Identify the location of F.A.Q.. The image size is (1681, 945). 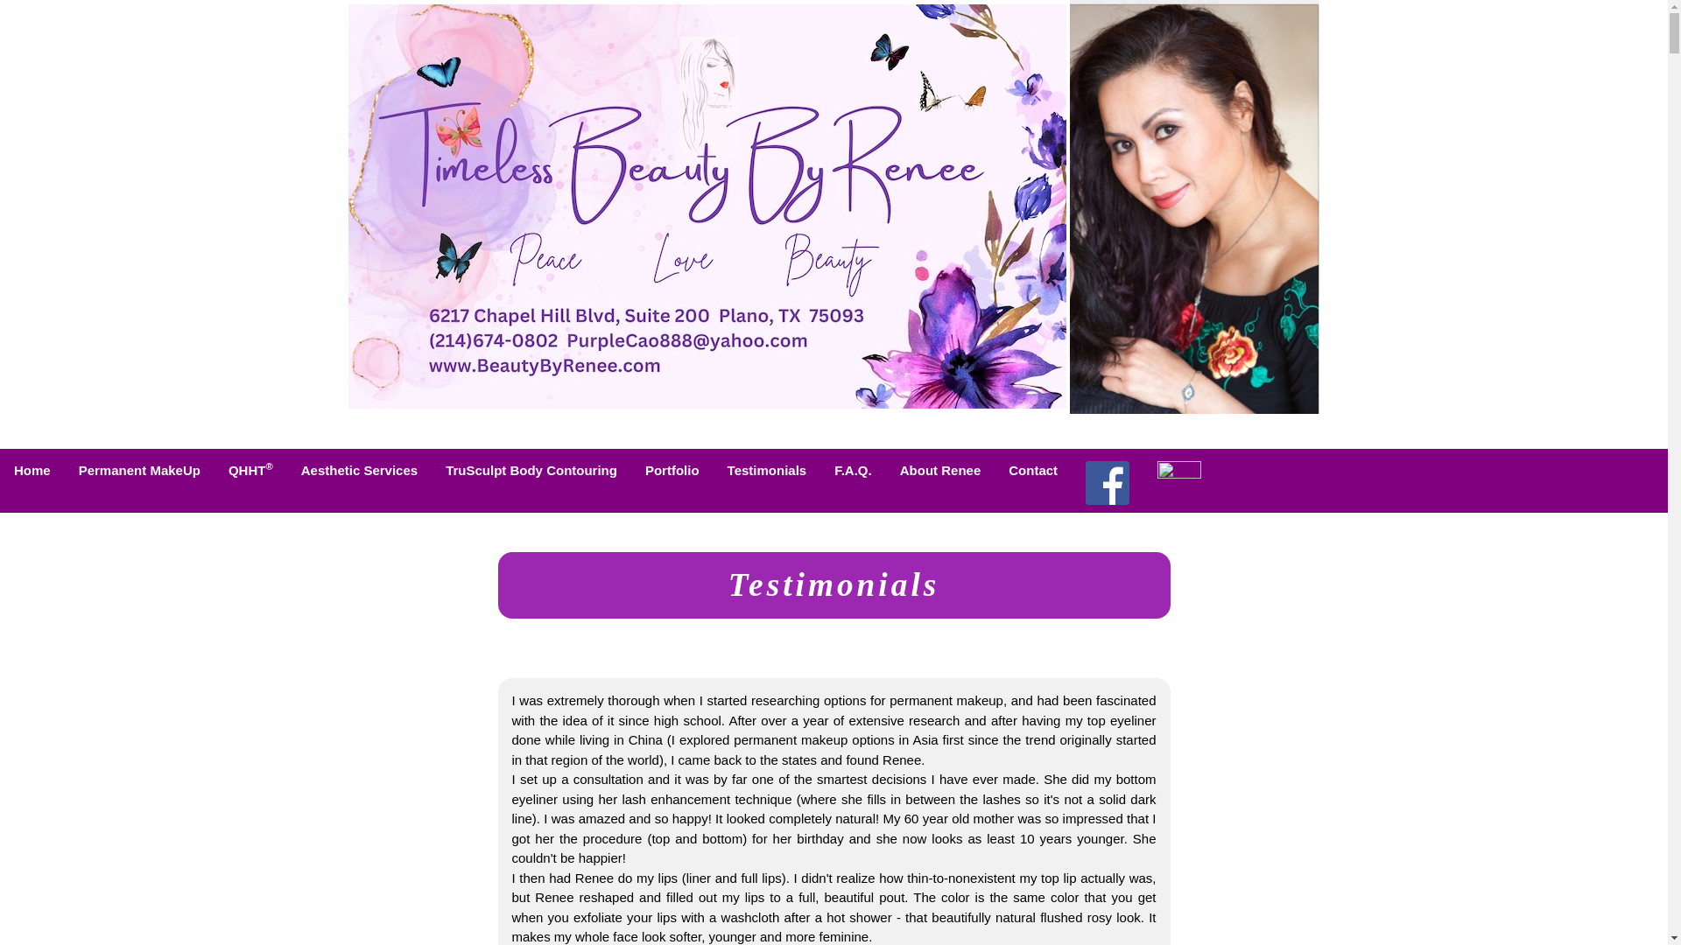
(853, 471).